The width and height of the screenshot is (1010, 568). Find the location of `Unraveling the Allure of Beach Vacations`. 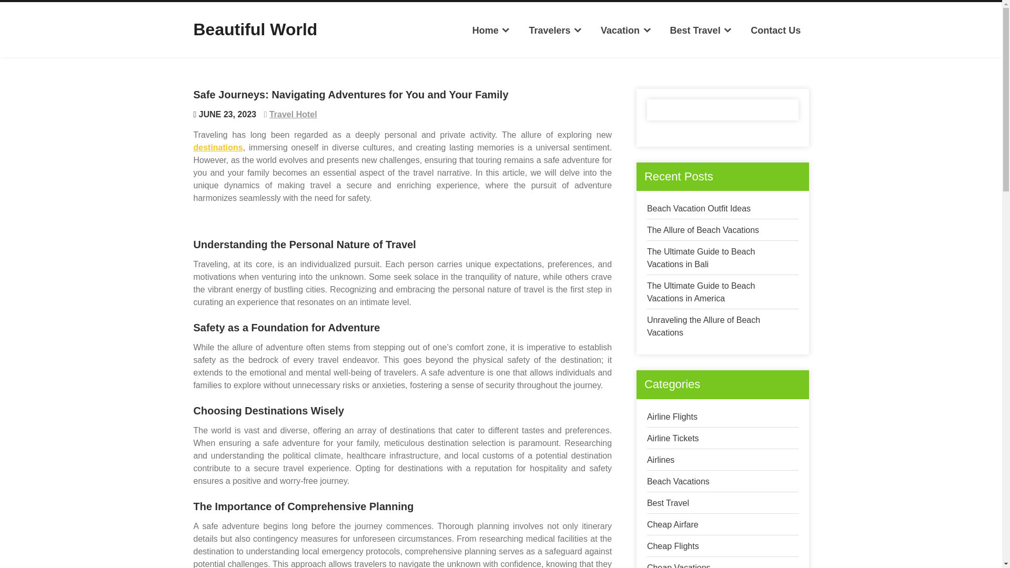

Unraveling the Allure of Beach Vacations is located at coordinates (704, 326).